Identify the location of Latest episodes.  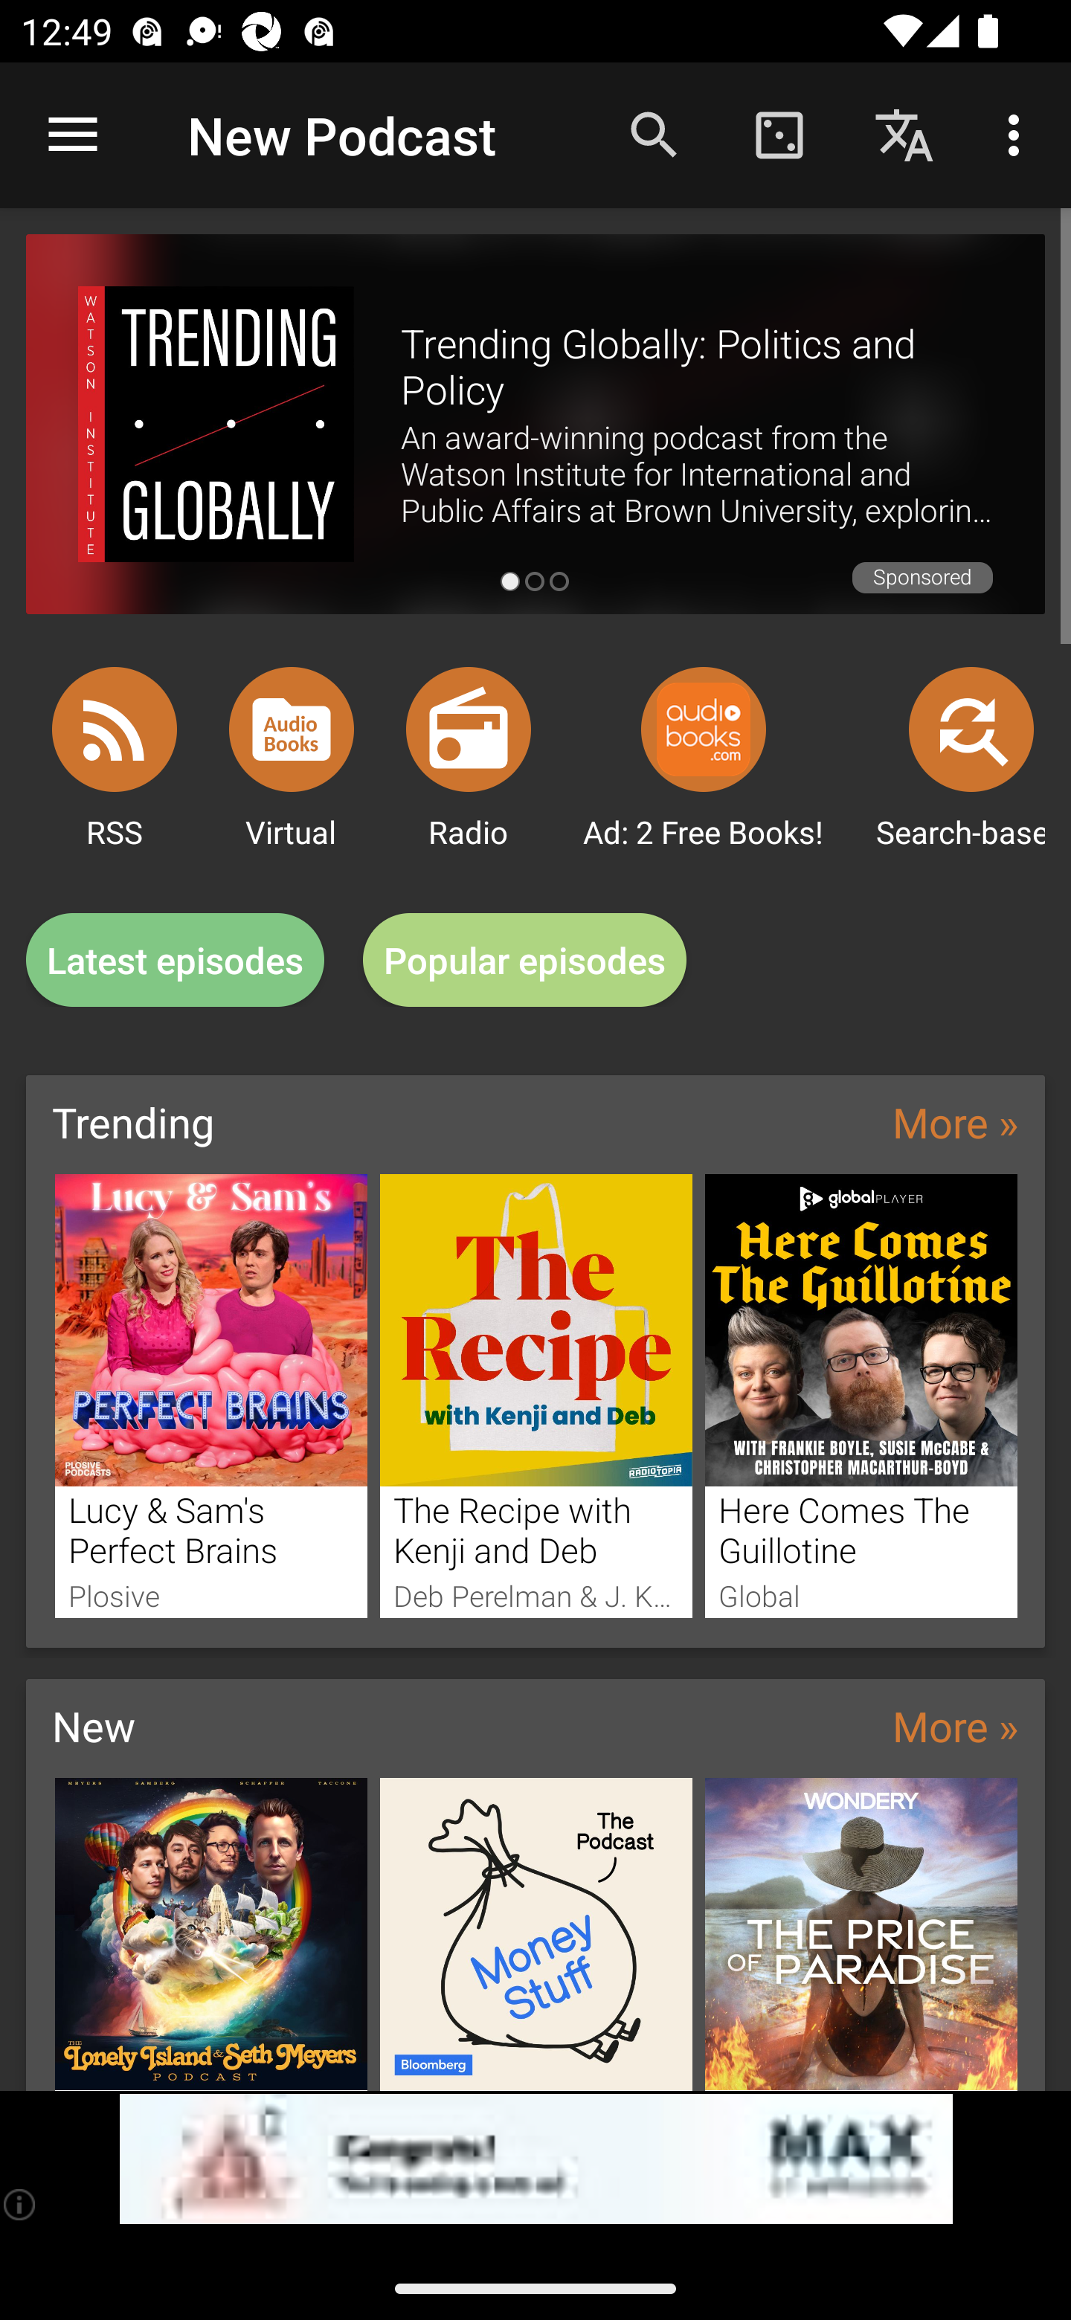
(175, 961).